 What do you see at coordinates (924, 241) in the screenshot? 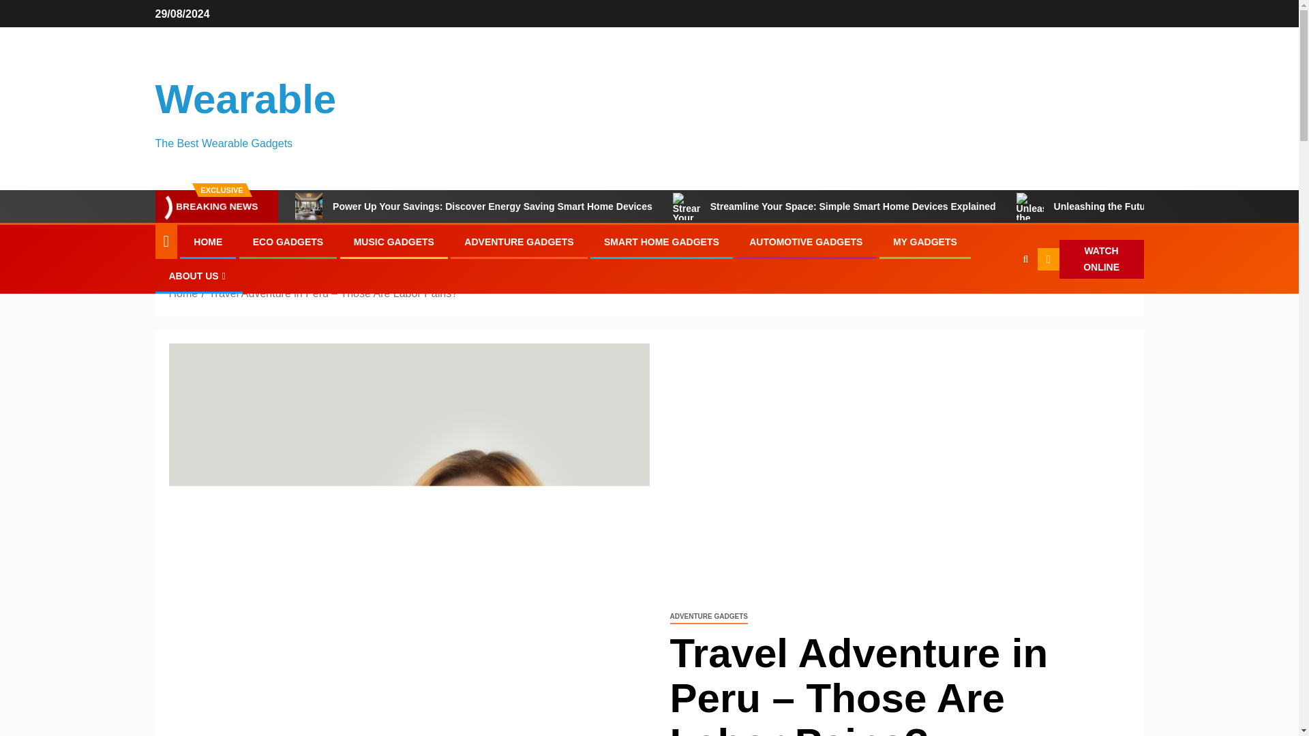
I see `MY GADGETS` at bounding box center [924, 241].